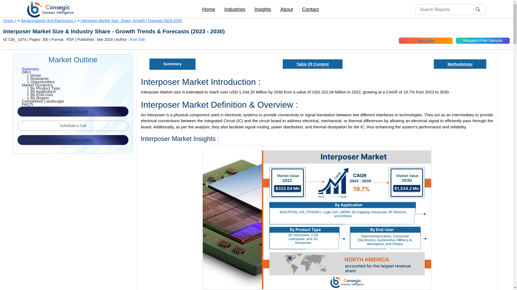 Image resolution: width=517 pixels, height=290 pixels. I want to click on About, so click(287, 9).